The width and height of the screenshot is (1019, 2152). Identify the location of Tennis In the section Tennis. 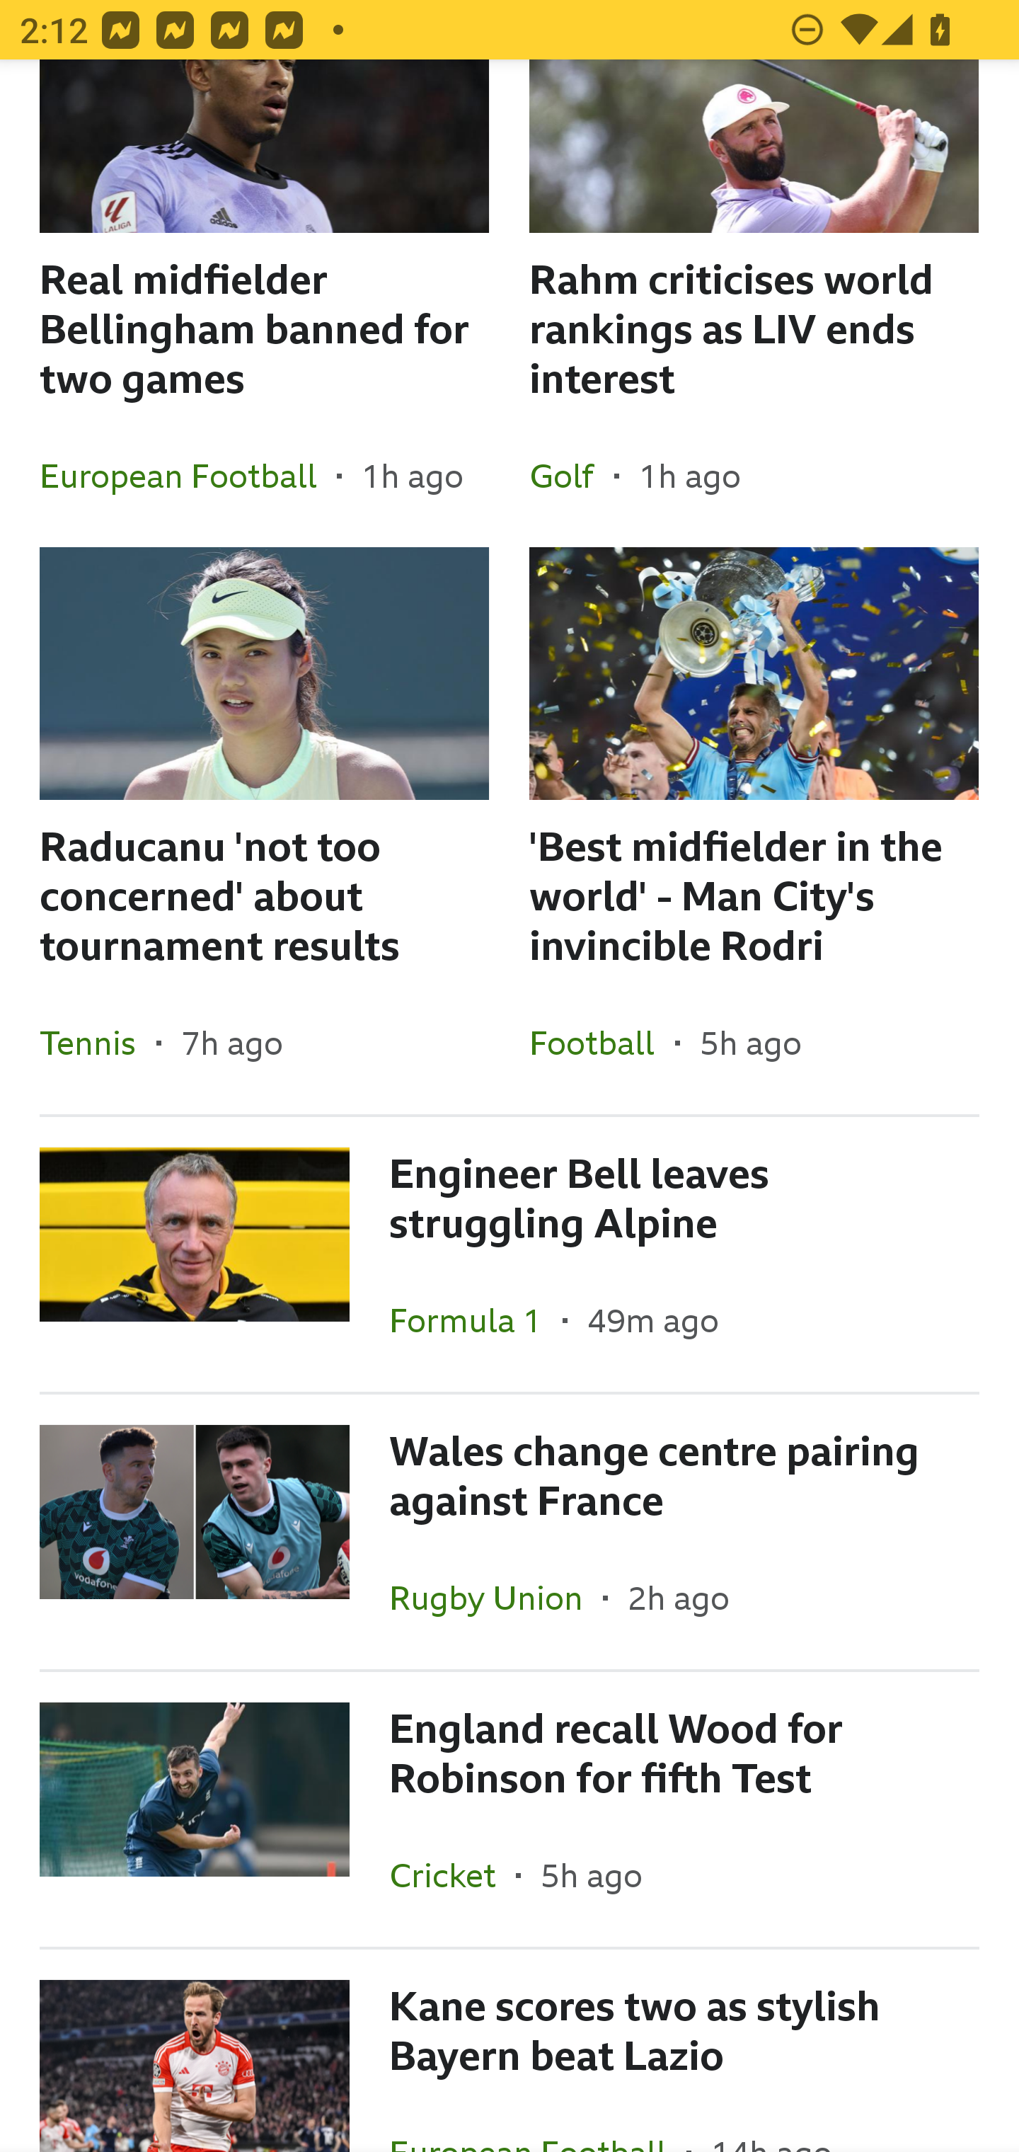
(98, 1042).